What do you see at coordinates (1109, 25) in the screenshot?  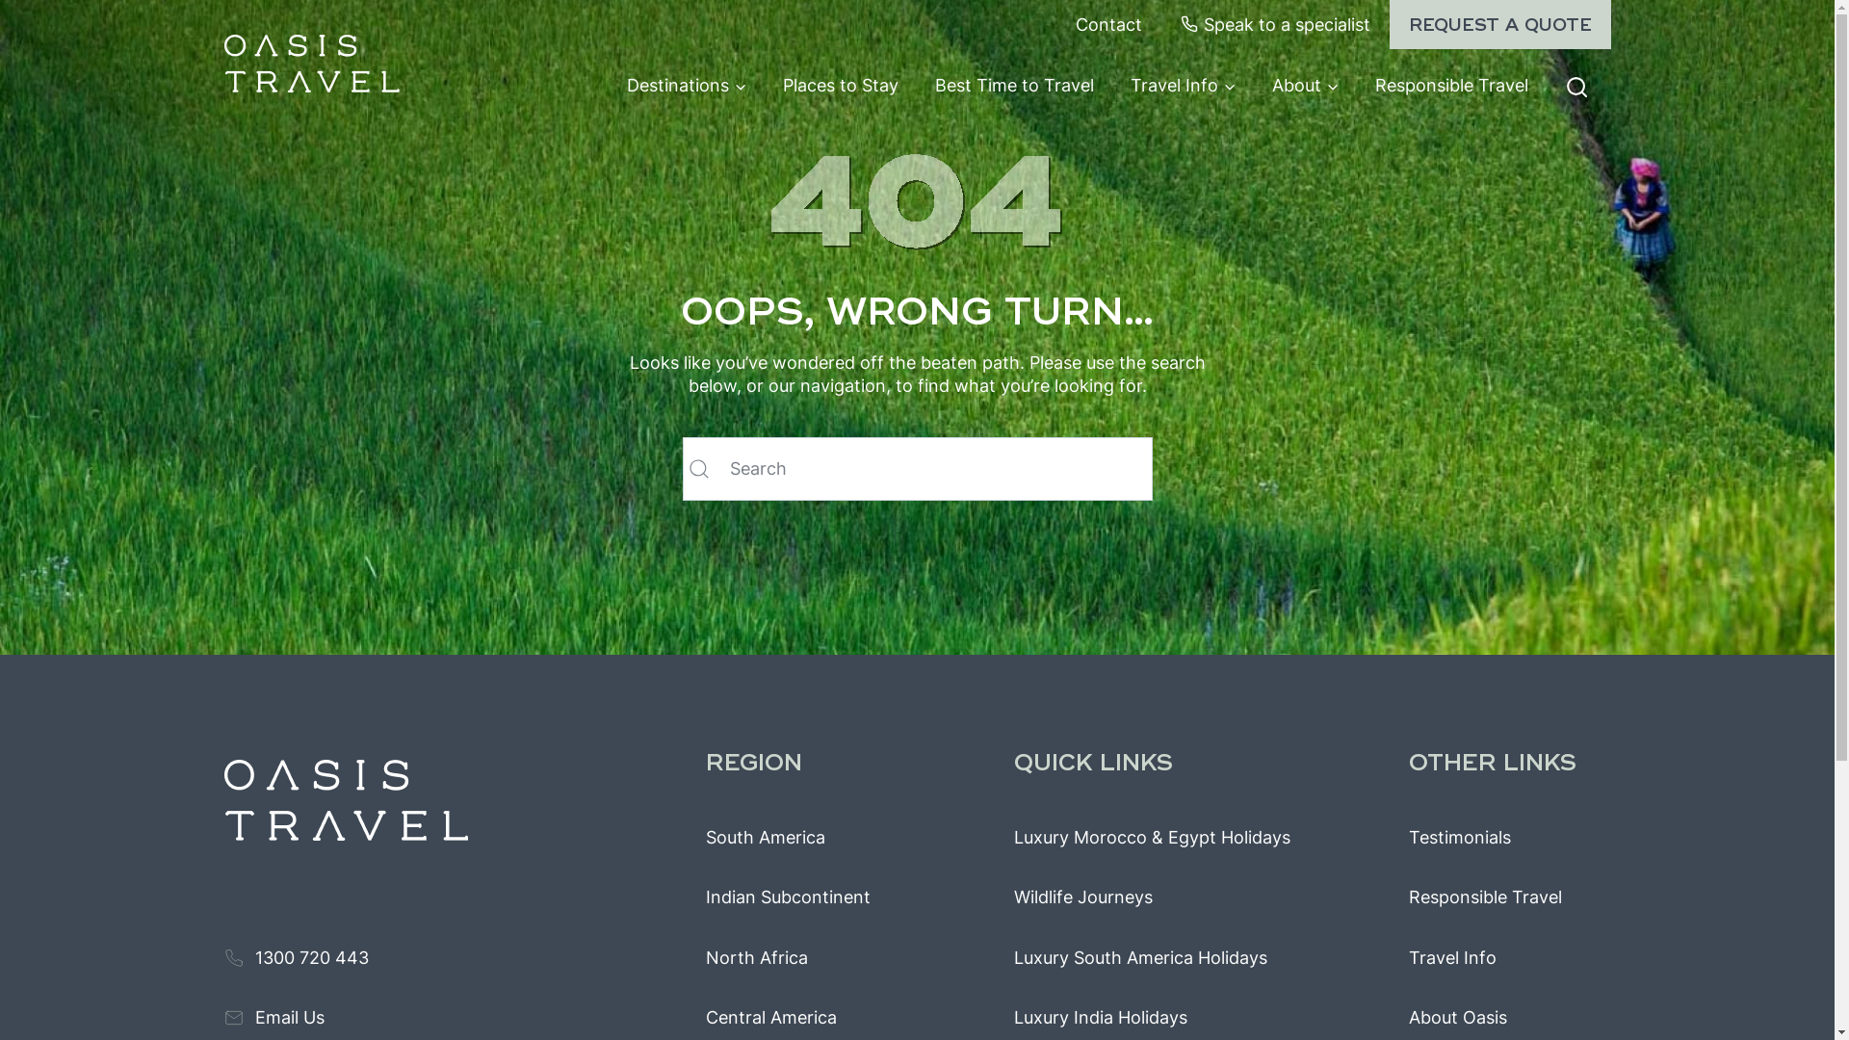 I see `Contact` at bounding box center [1109, 25].